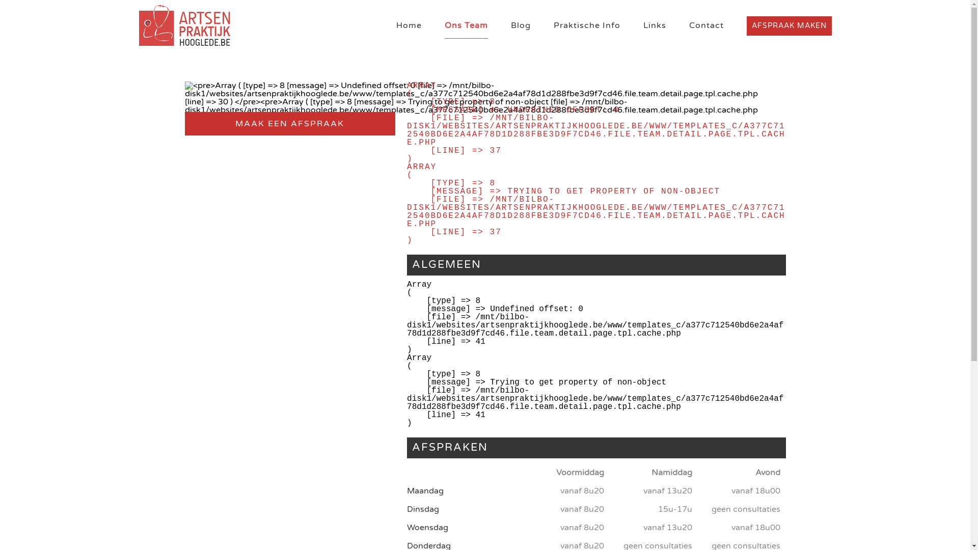 The image size is (978, 550). I want to click on Home, so click(409, 25).